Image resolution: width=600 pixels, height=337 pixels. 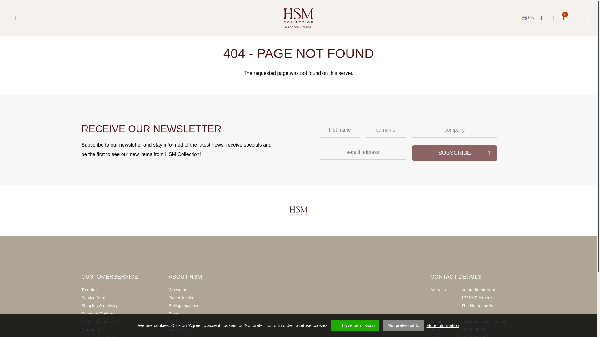 What do you see at coordinates (524, 17) in the screenshot?
I see `English` at bounding box center [524, 17].